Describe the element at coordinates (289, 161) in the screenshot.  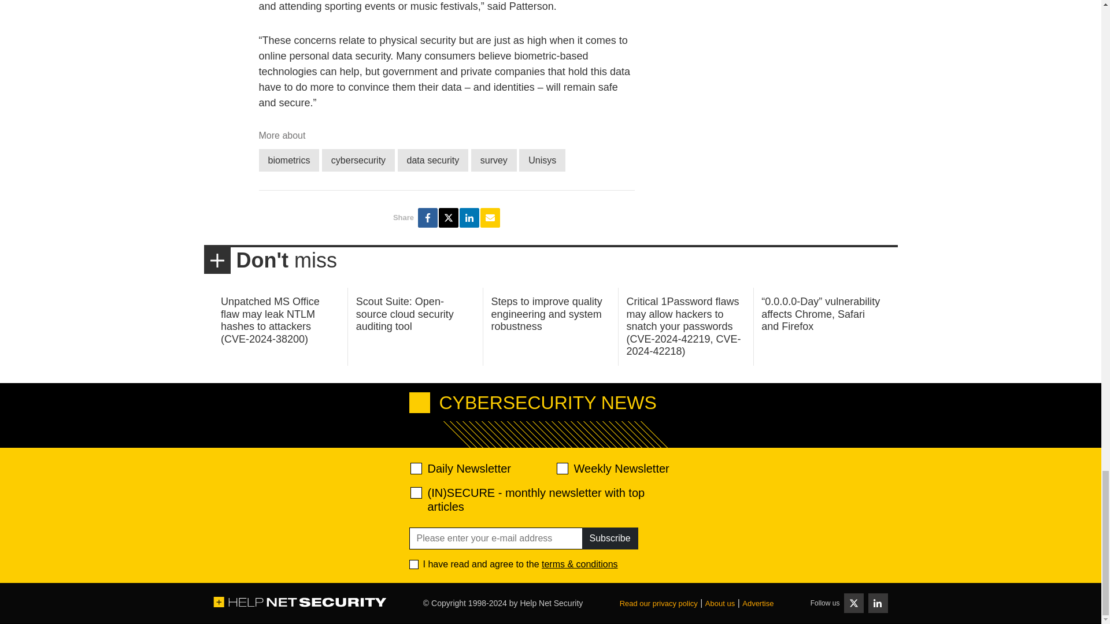
I see `biometrics` at that location.